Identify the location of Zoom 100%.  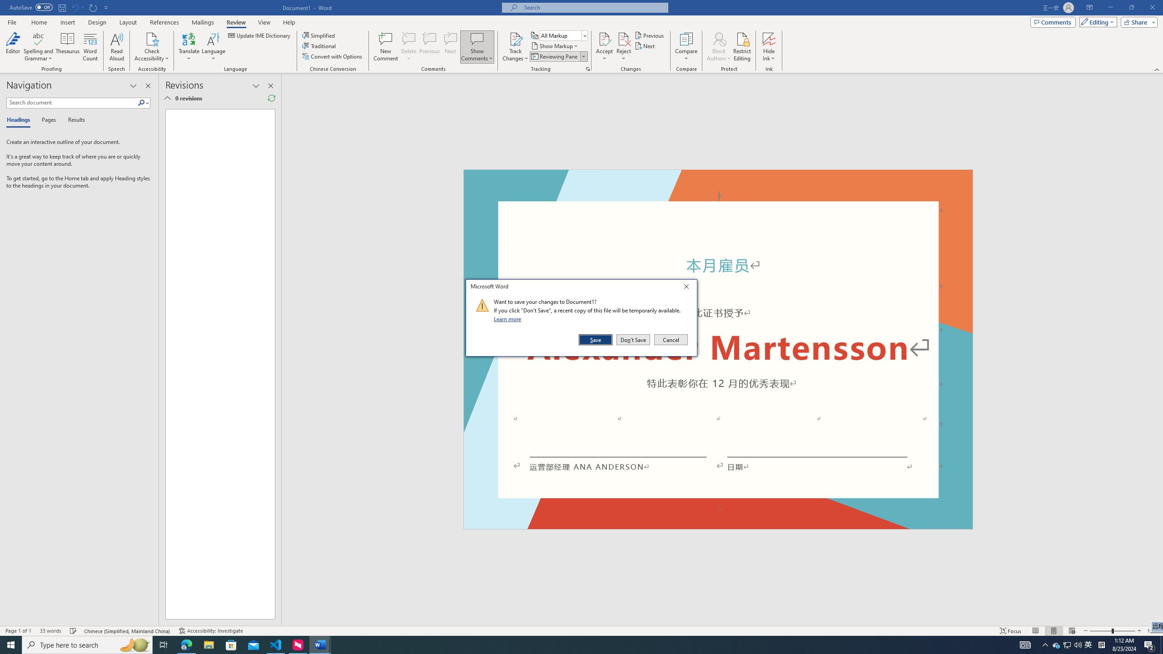
(1153, 631).